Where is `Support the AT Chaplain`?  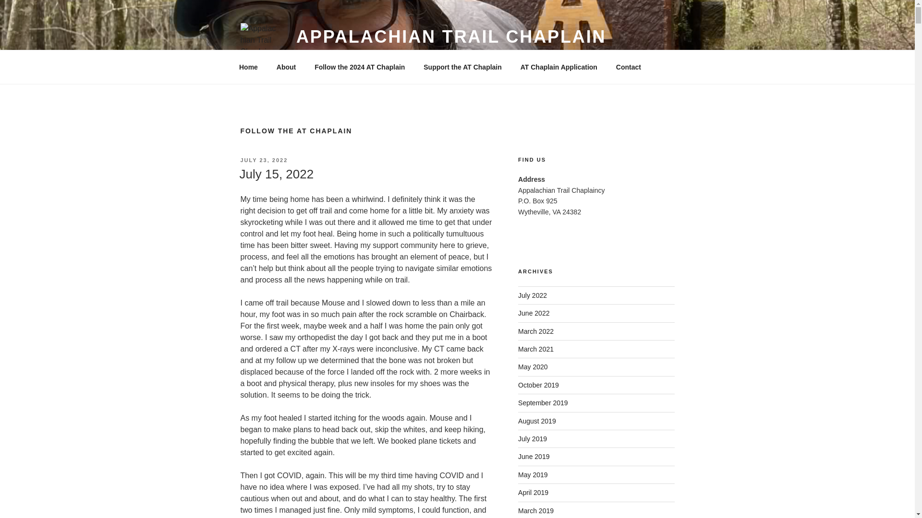
Support the AT Chaplain is located at coordinates (463, 67).